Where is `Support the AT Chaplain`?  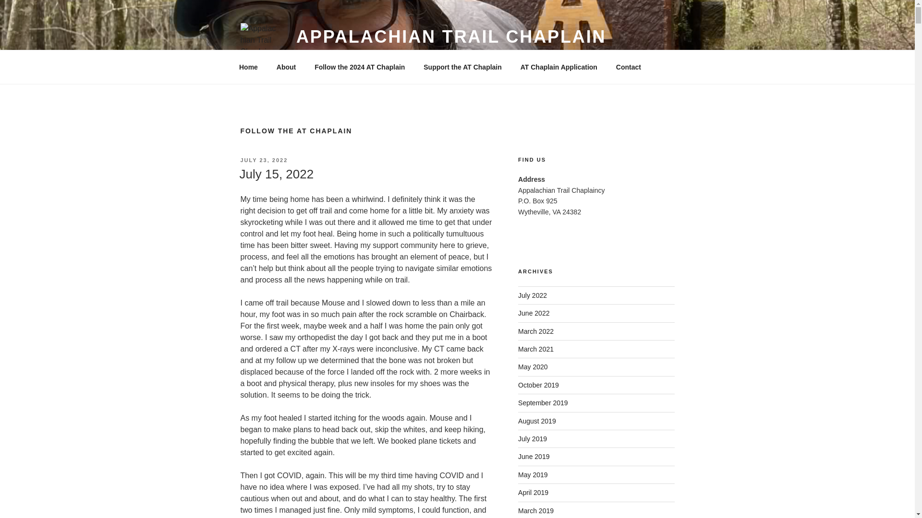
Support the AT Chaplain is located at coordinates (463, 67).